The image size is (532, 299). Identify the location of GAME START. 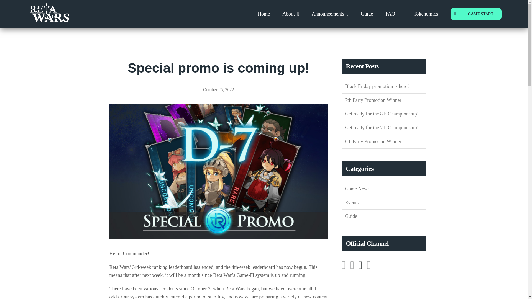
(476, 14).